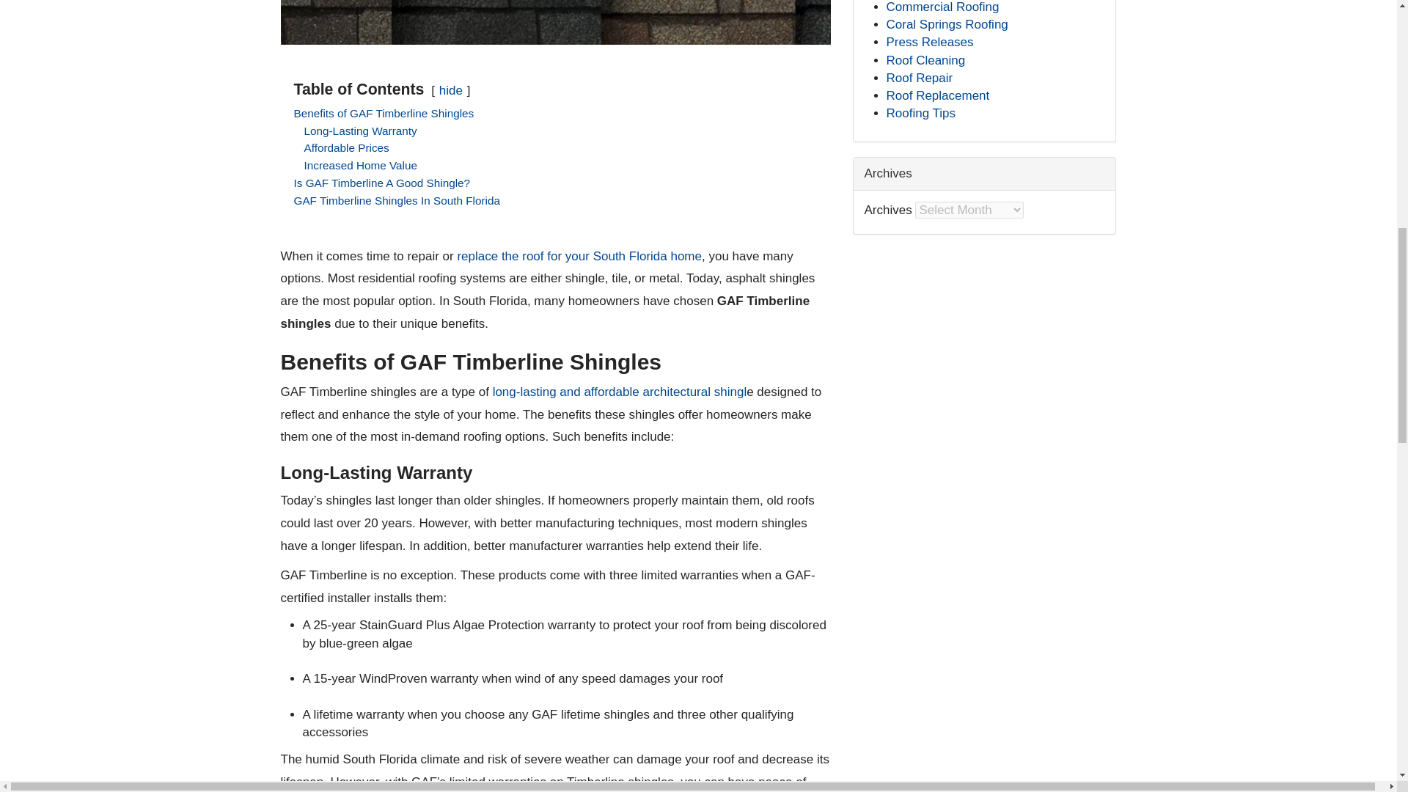  Describe the element at coordinates (451, 90) in the screenshot. I see `hide` at that location.